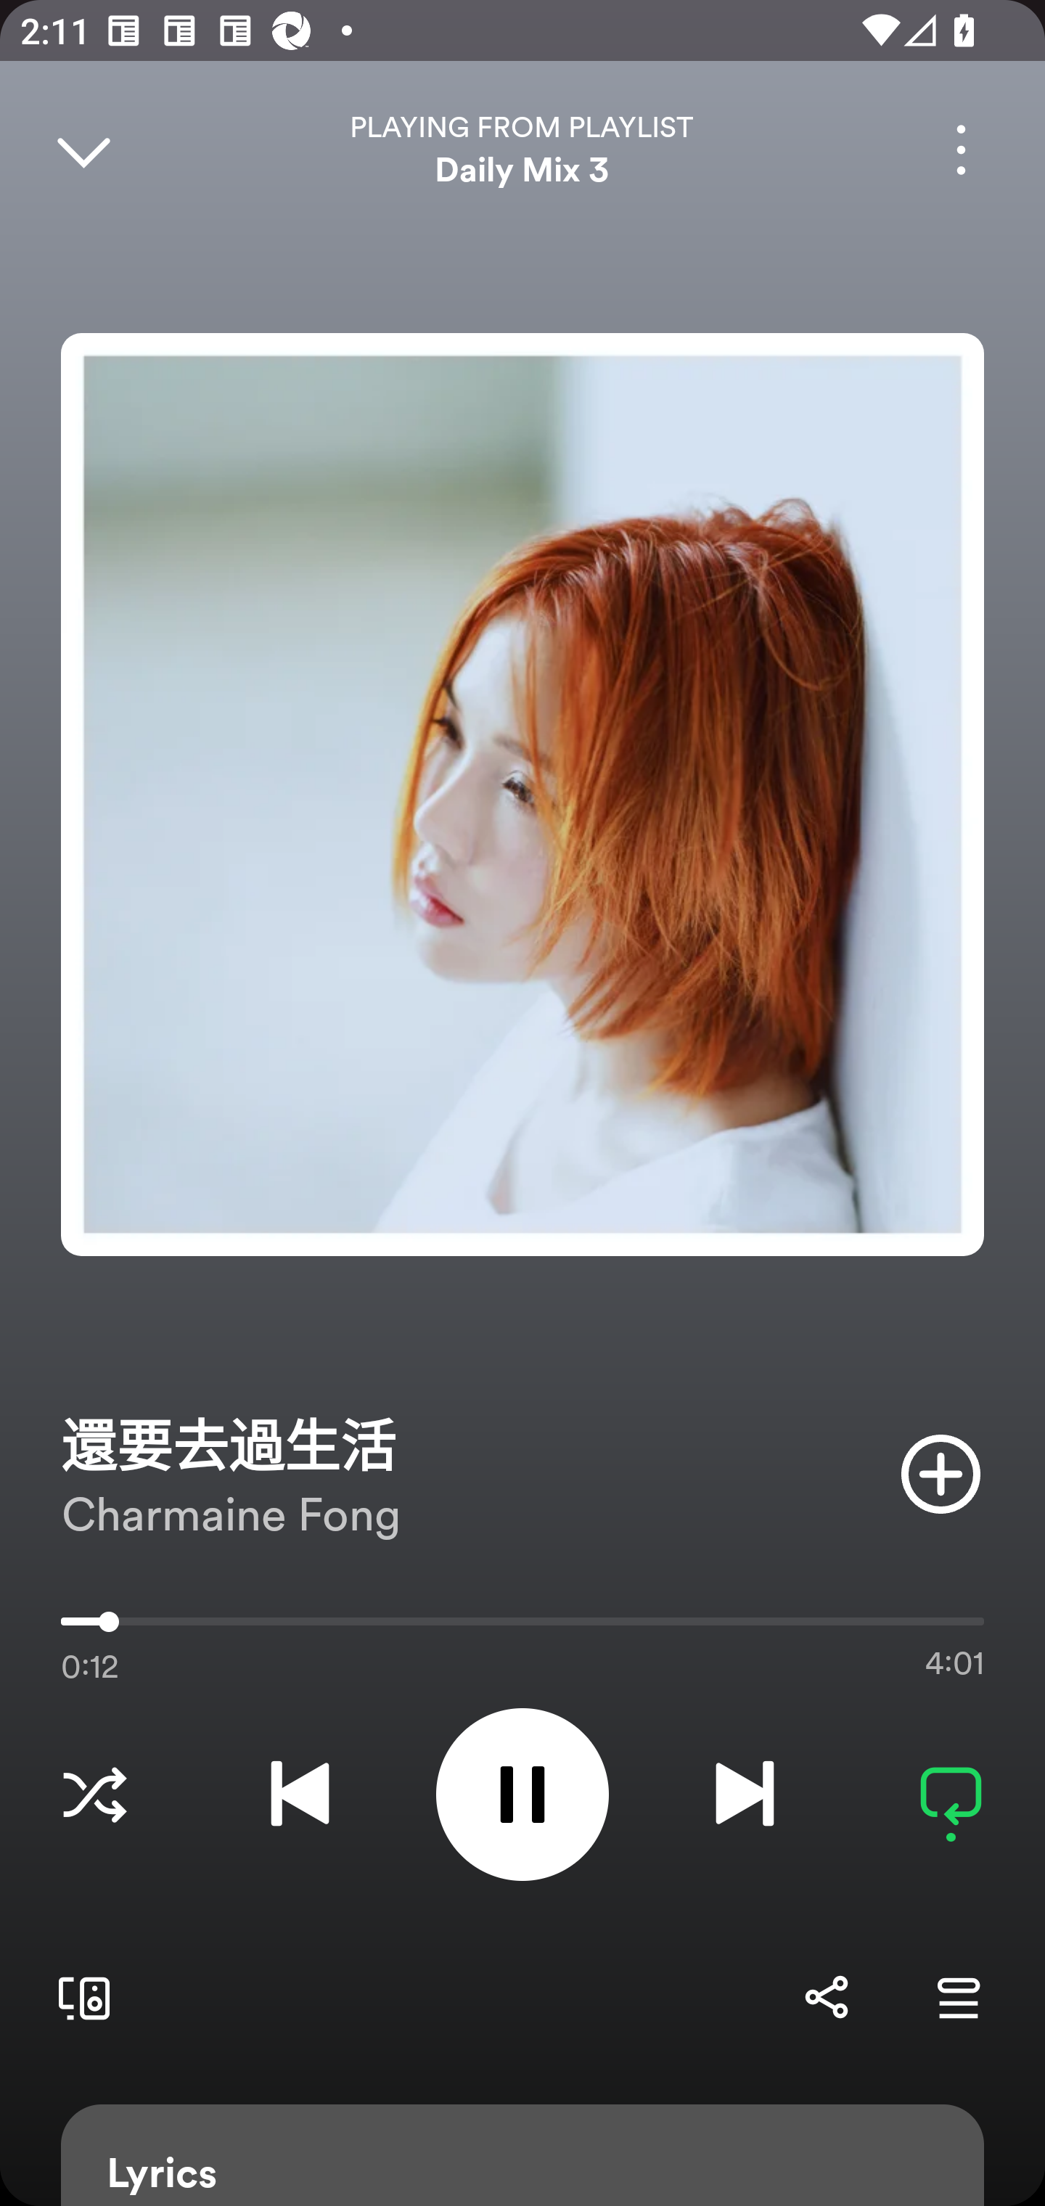 The height and width of the screenshot is (2206, 1045). Describe the element at coordinates (940, 1473) in the screenshot. I see `Add item` at that location.